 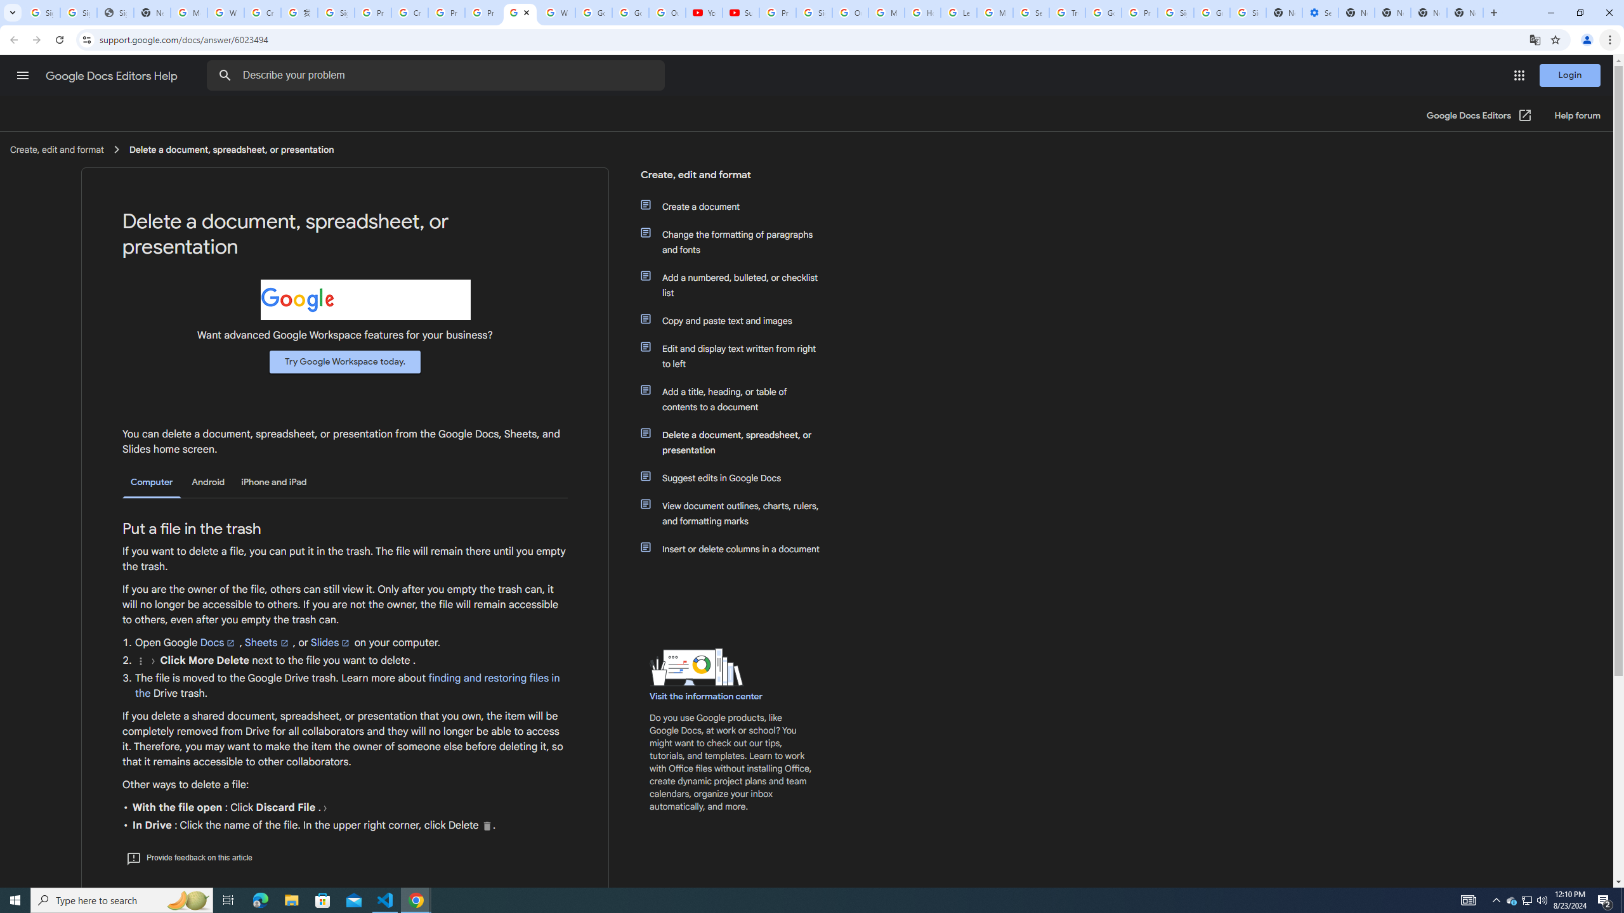 What do you see at coordinates (1570, 75) in the screenshot?
I see `Login` at bounding box center [1570, 75].